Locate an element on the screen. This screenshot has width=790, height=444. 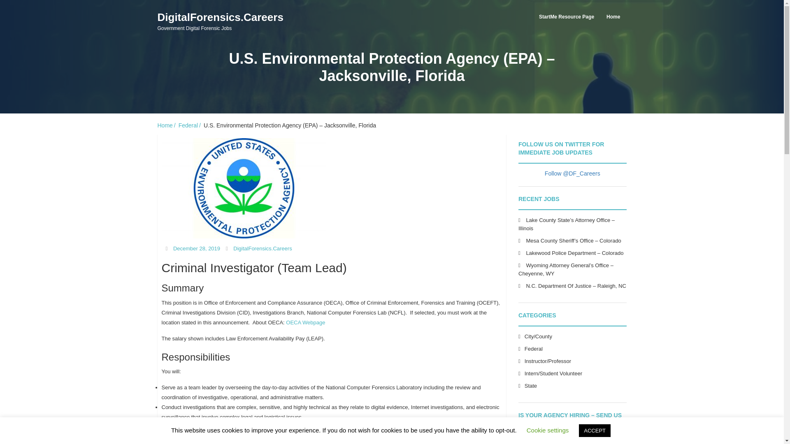
Federal is located at coordinates (595, 430).